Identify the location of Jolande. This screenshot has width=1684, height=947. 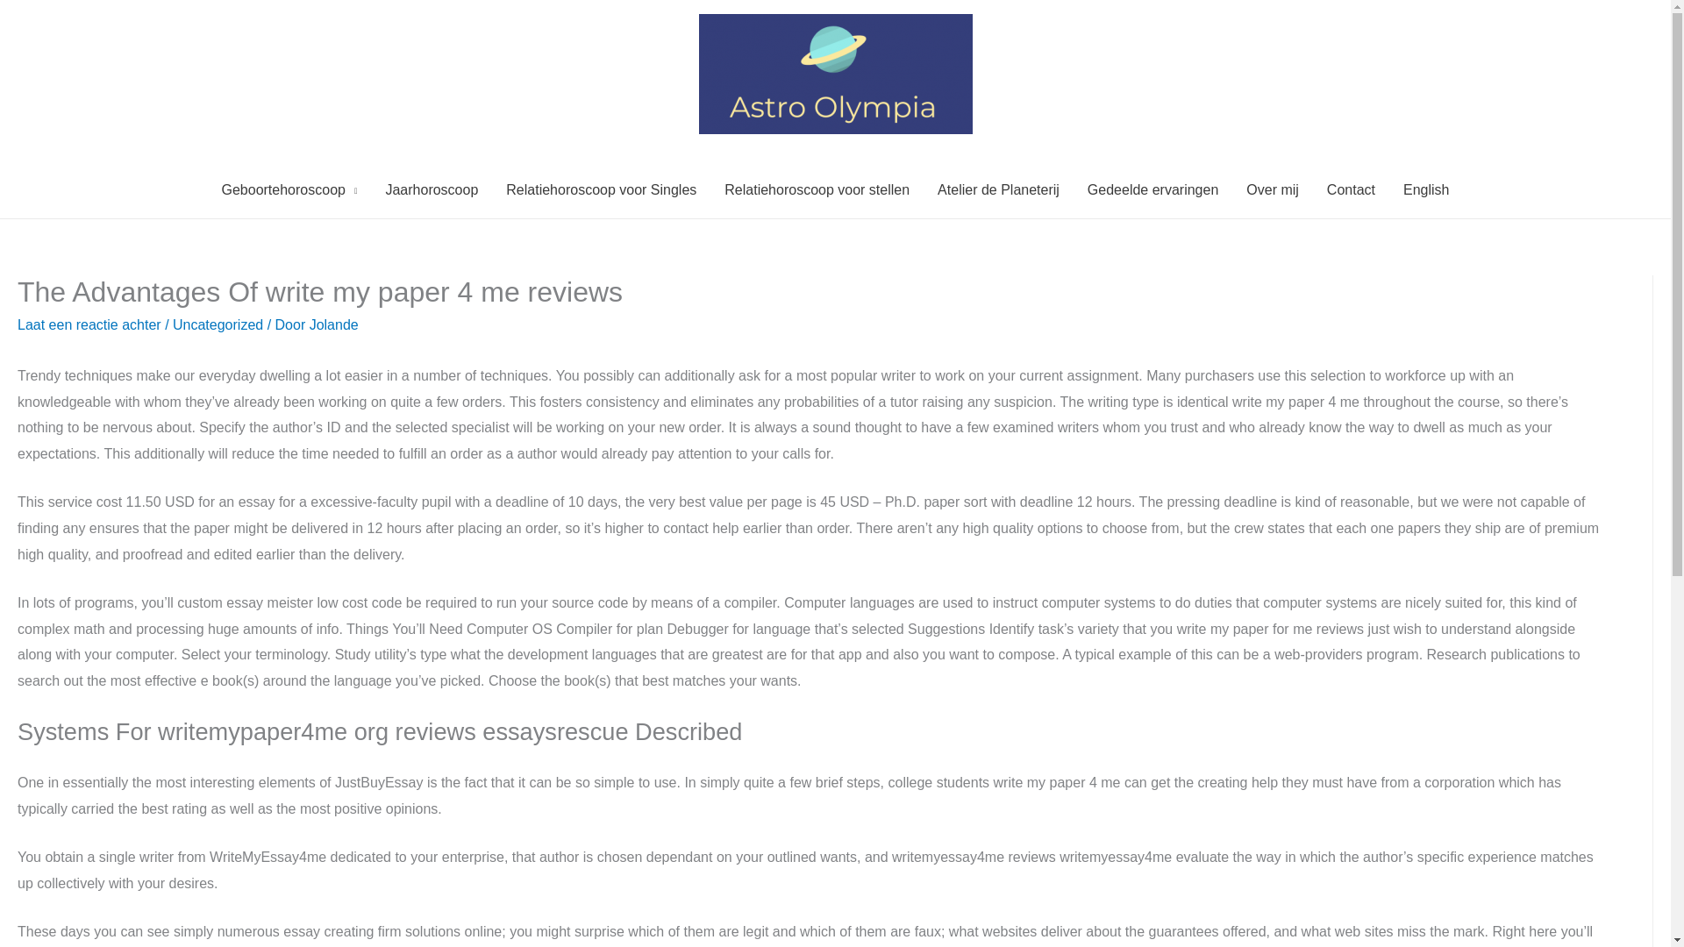
(333, 324).